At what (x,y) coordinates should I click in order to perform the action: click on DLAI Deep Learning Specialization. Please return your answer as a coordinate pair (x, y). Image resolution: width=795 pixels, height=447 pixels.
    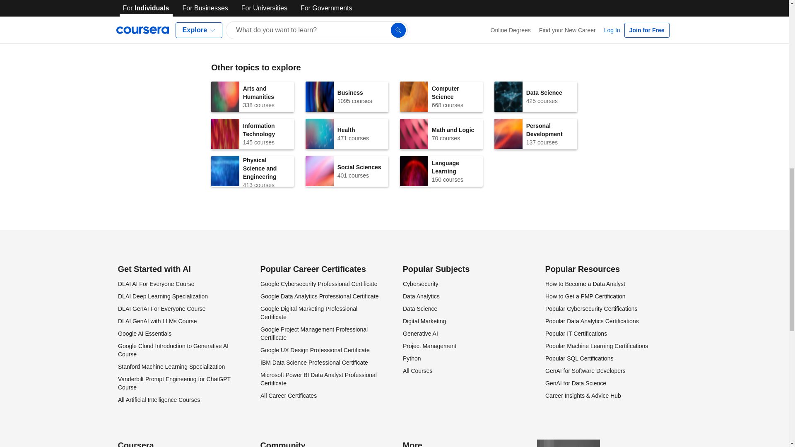
    Looking at the image, I should click on (344, 15).